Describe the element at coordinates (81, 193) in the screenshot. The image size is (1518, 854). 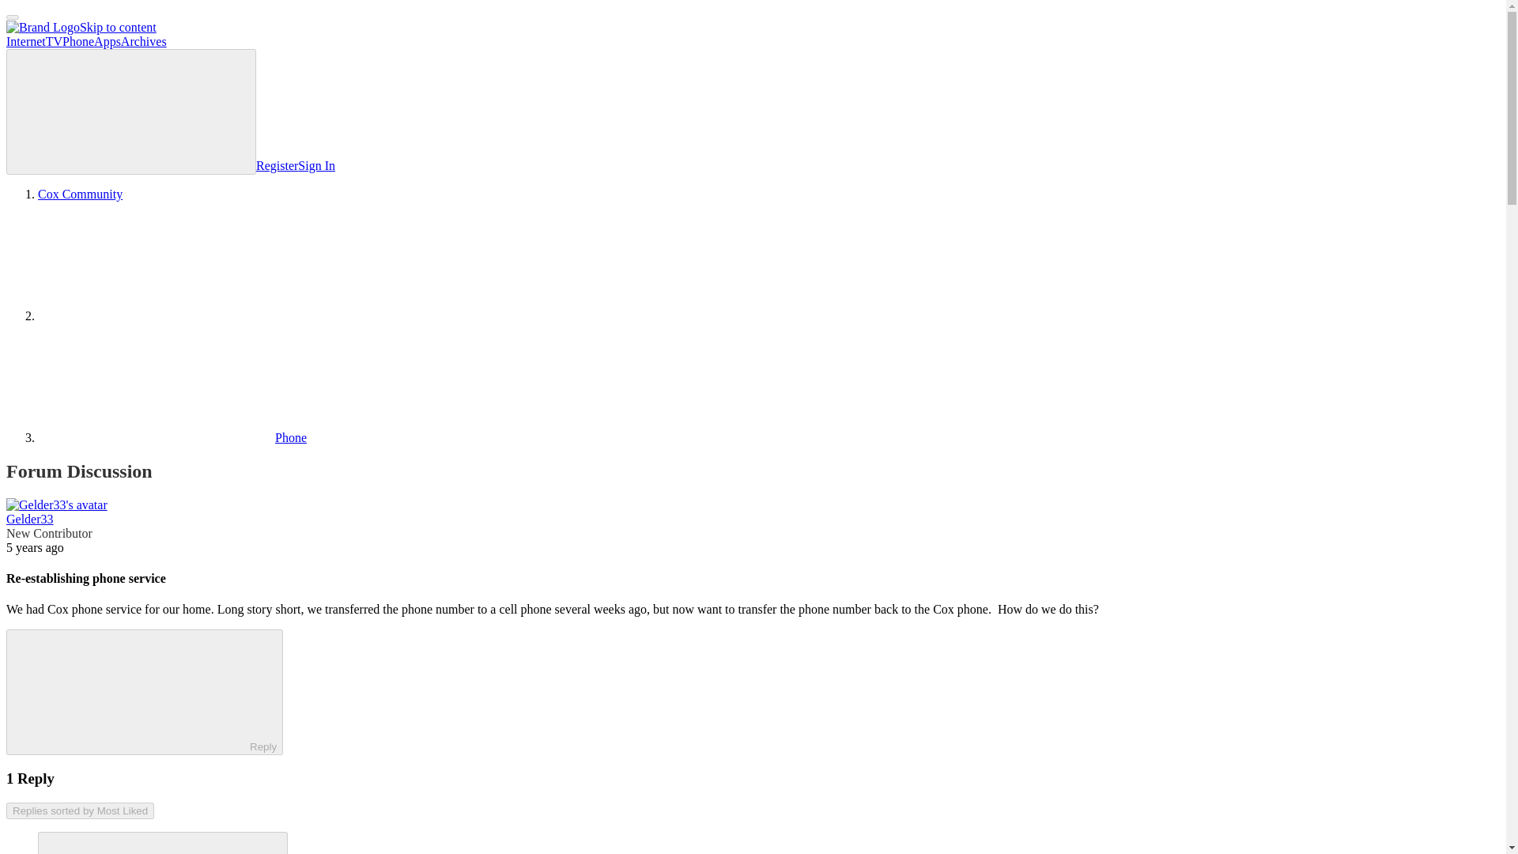
I see `Cox Community` at that location.